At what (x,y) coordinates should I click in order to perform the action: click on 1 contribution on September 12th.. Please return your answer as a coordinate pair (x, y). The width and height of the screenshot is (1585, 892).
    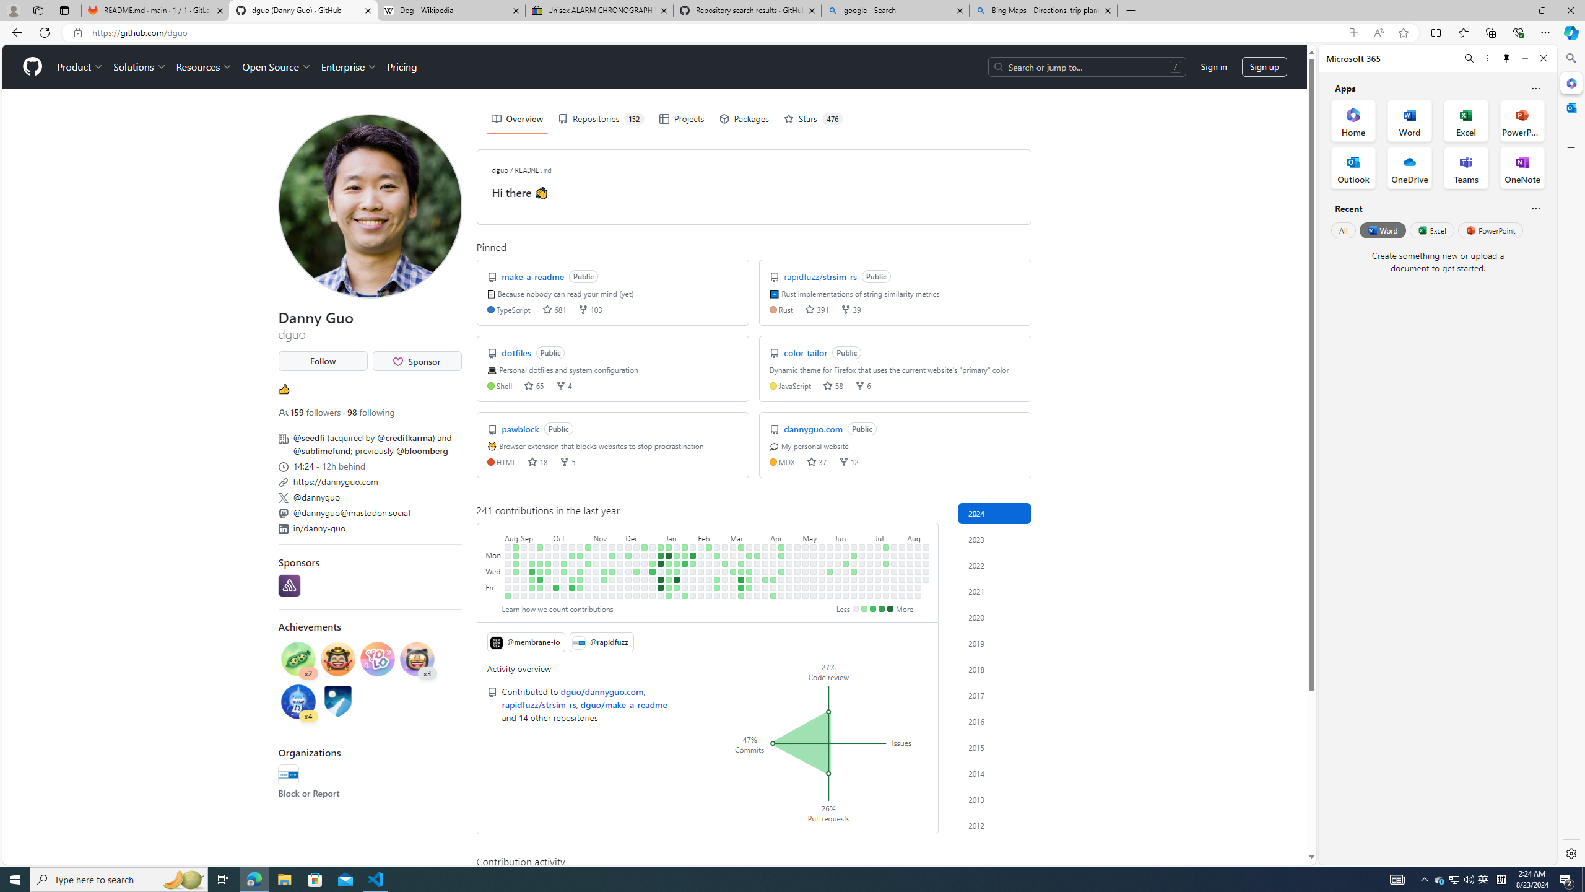
    Looking at the image, I should click on (532, 563).